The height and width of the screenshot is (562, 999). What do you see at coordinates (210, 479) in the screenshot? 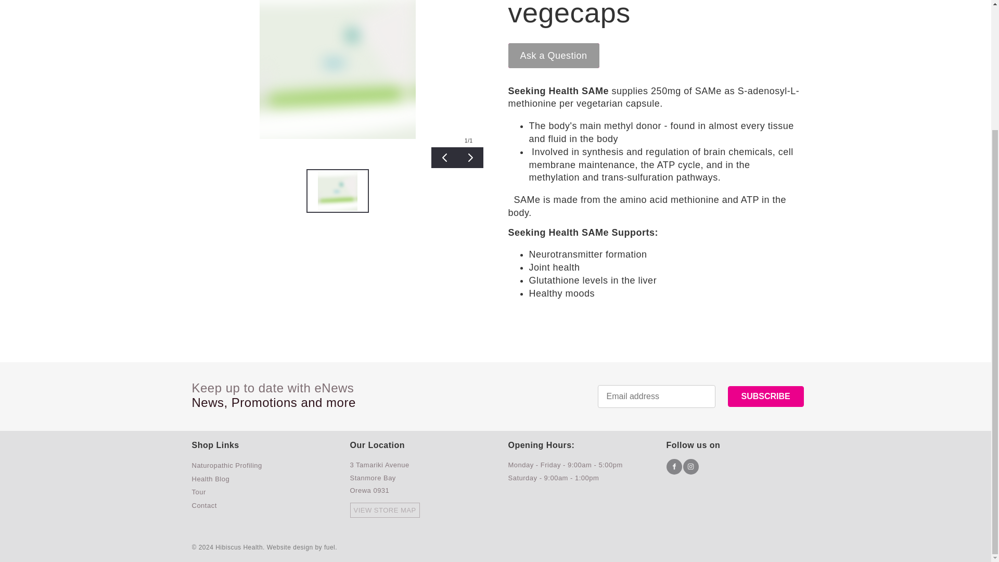
I see `Health Blog` at bounding box center [210, 479].